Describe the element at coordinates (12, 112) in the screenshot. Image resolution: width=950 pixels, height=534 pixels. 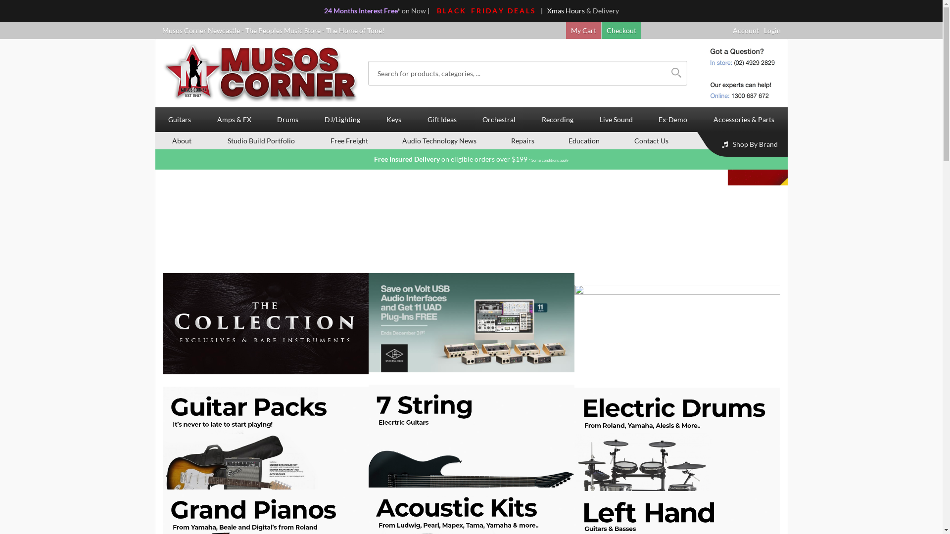
I see `Keys` at that location.